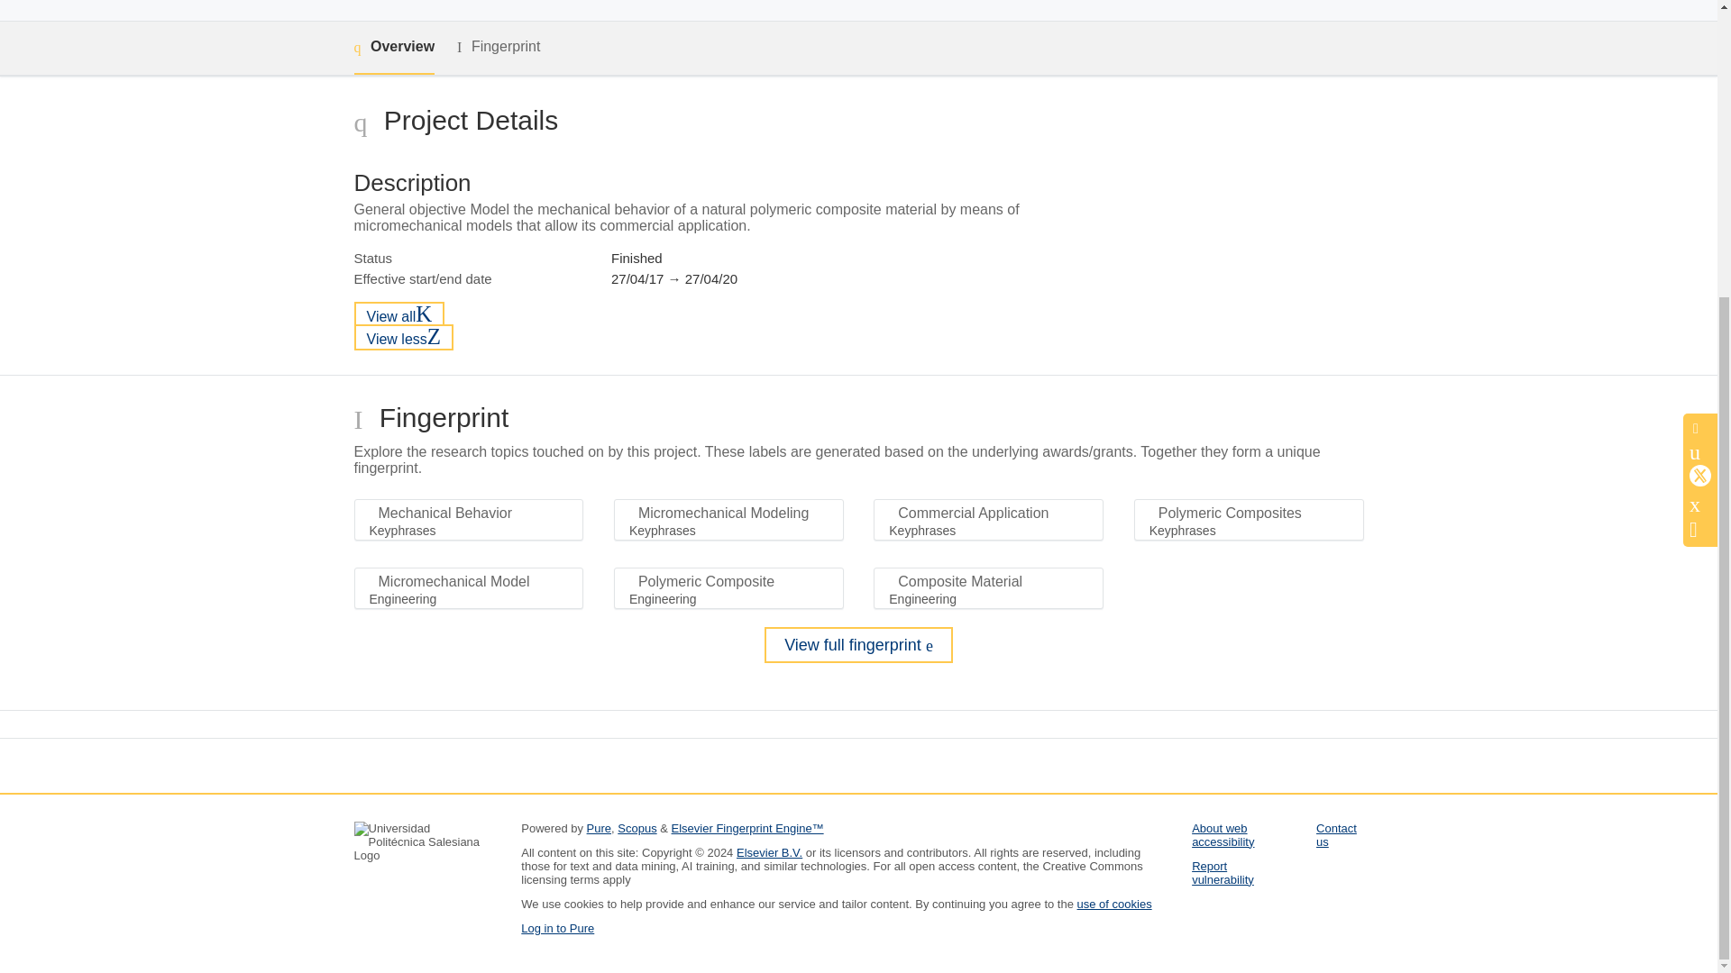  I want to click on Elsevier B.V., so click(770, 852).